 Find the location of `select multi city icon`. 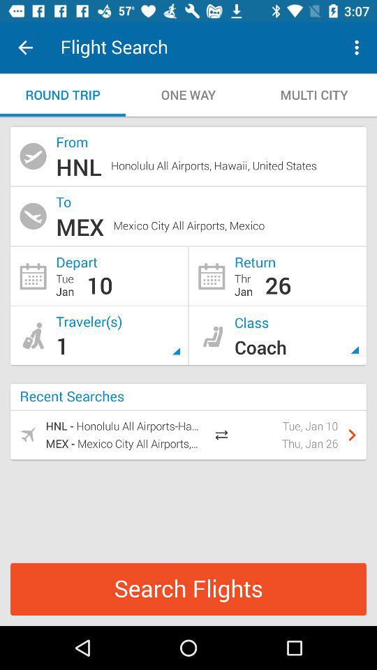

select multi city icon is located at coordinates (314, 95).